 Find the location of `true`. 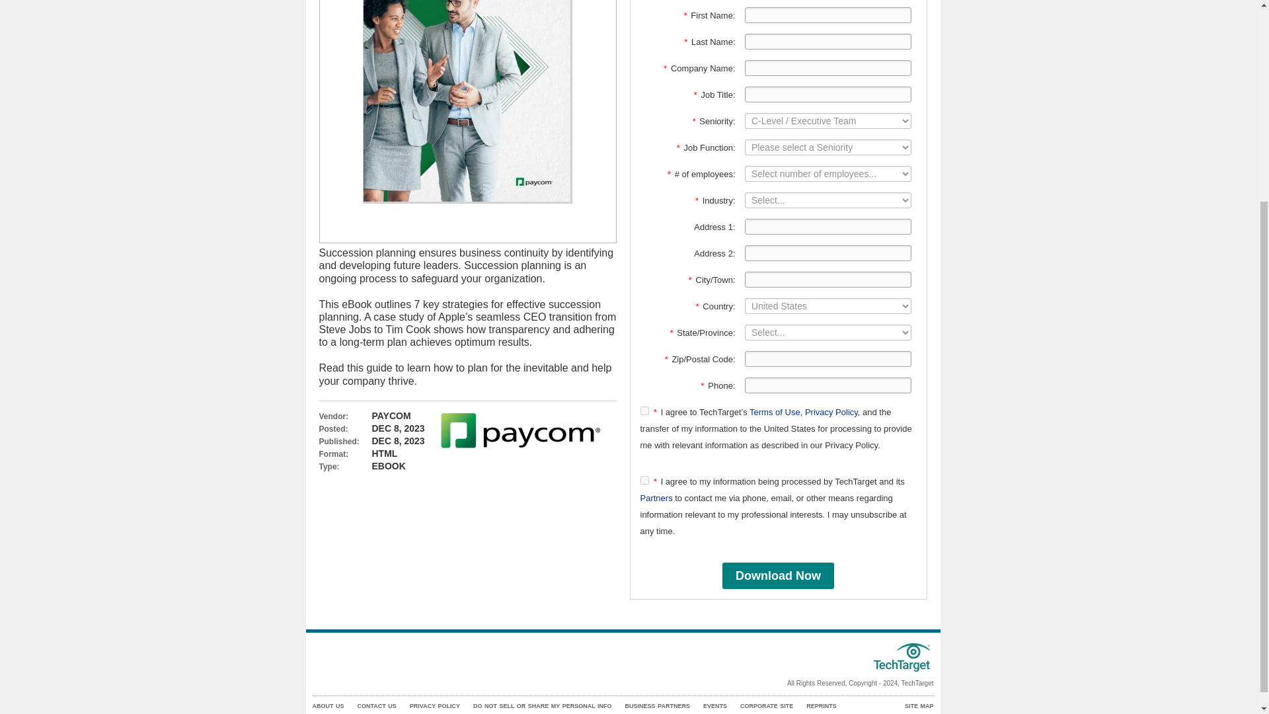

true is located at coordinates (644, 480).